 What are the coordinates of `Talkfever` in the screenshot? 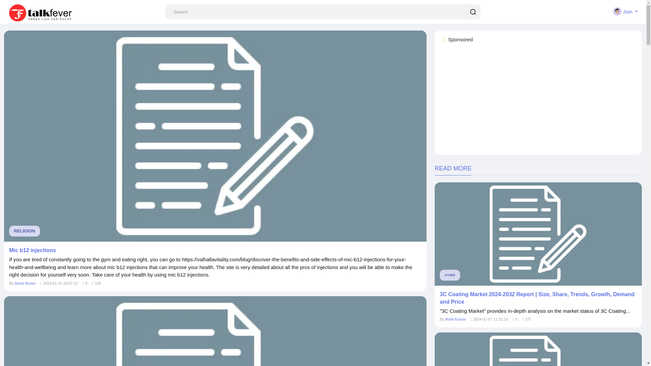 It's located at (40, 13).